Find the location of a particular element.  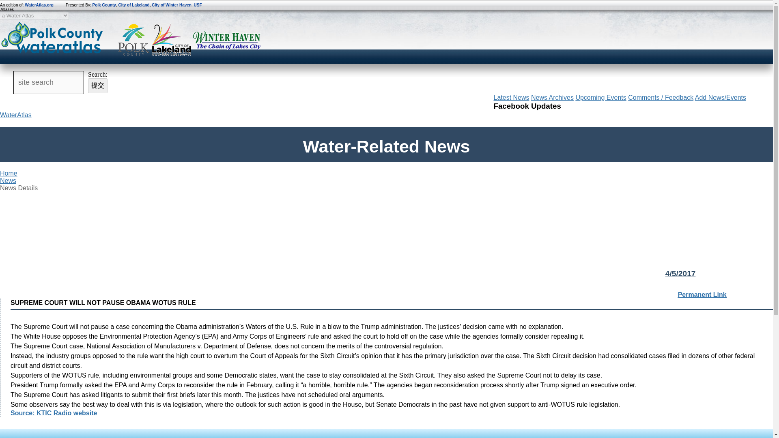

DISCOVER is located at coordinates (238, 99).